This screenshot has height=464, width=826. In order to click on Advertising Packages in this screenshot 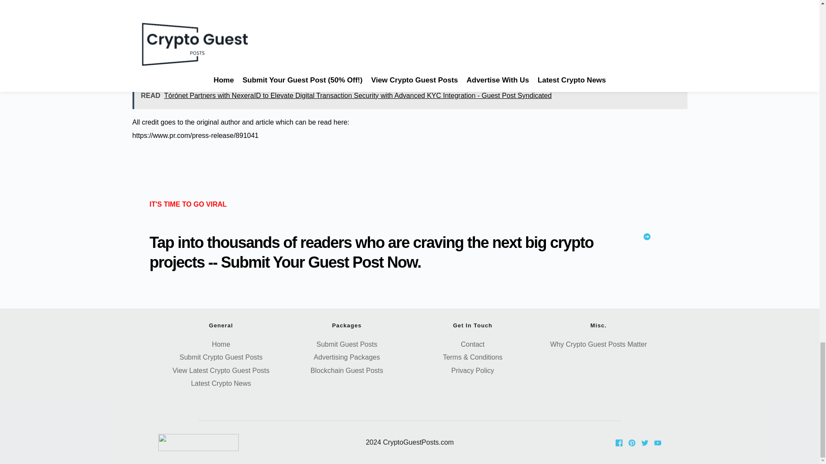, I will do `click(347, 357)`.